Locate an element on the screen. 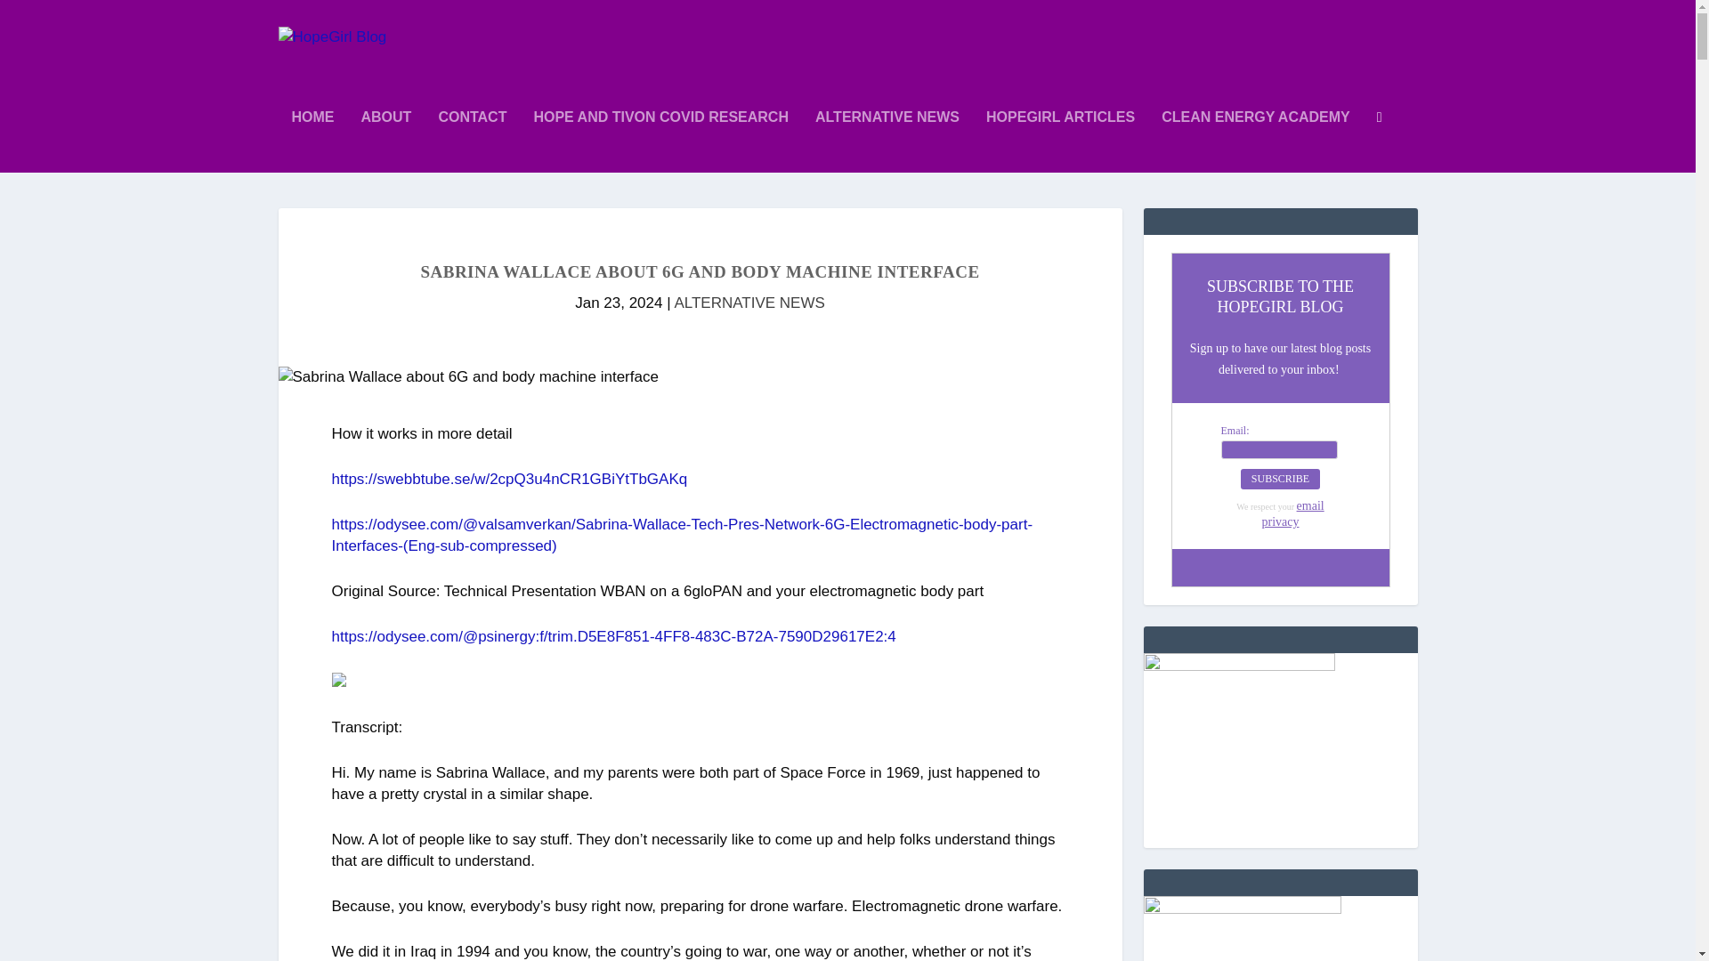  Privacy Policy is located at coordinates (1293, 513).